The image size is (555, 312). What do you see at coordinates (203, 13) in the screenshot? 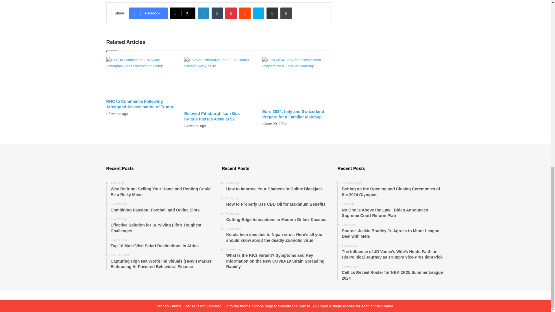
I see `LinkedIn` at bounding box center [203, 13].